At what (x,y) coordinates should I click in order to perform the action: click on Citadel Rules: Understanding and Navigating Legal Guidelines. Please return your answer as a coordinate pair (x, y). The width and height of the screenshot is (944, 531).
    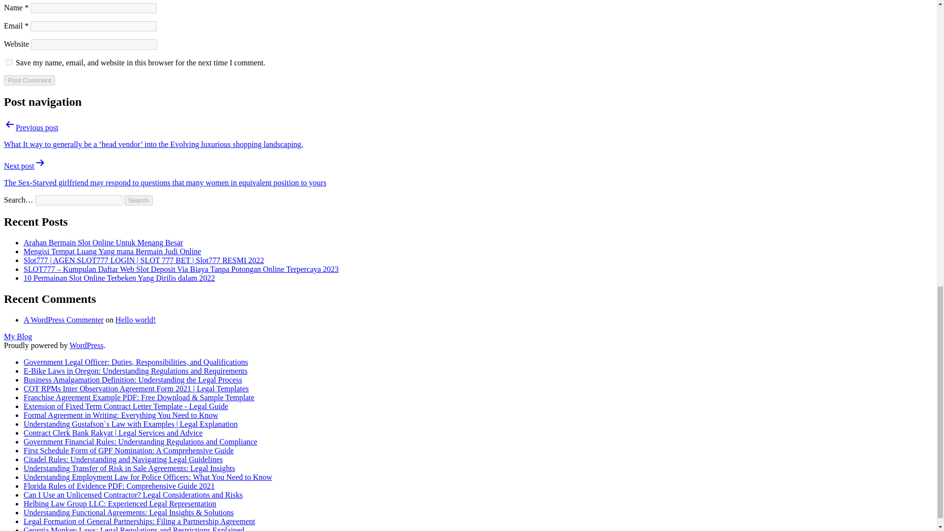
    Looking at the image, I should click on (123, 459).